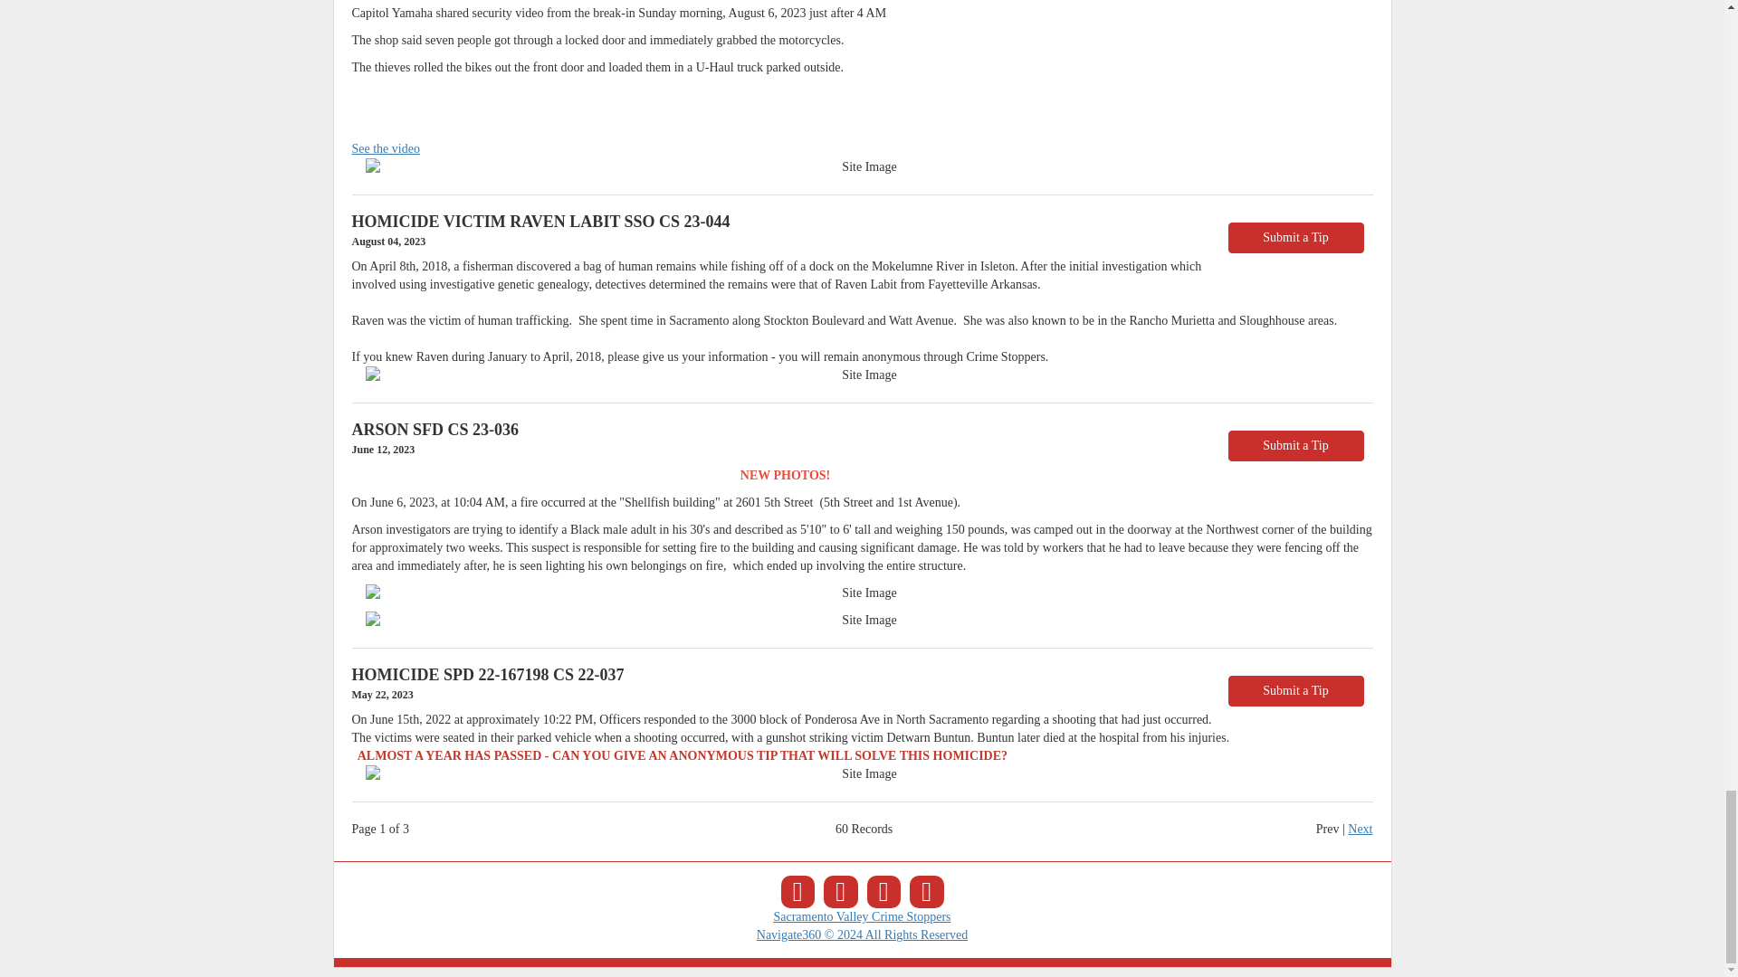 The image size is (1738, 977). What do you see at coordinates (862, 166) in the screenshot?
I see `Click to Enlarge` at bounding box center [862, 166].